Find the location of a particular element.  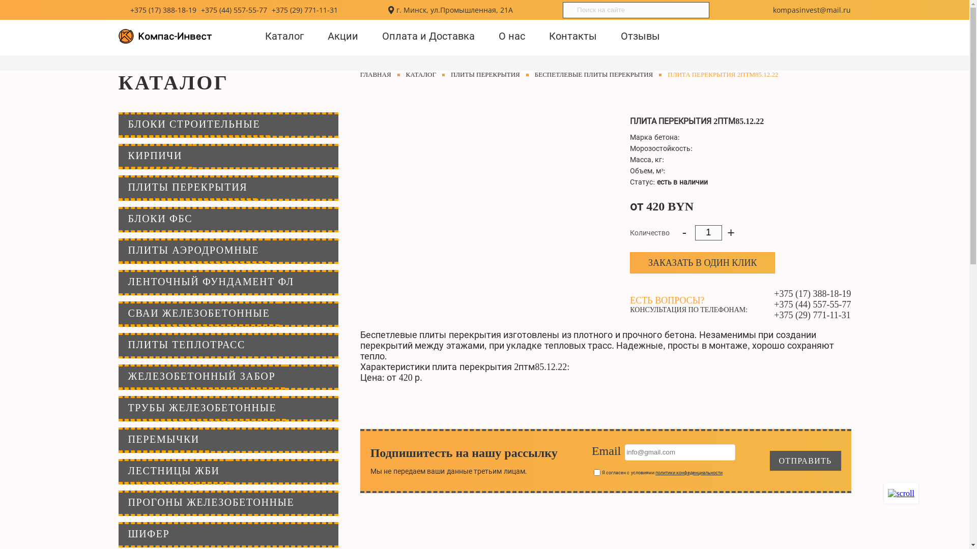

+375 (44) 557-55-77 is located at coordinates (234, 10).